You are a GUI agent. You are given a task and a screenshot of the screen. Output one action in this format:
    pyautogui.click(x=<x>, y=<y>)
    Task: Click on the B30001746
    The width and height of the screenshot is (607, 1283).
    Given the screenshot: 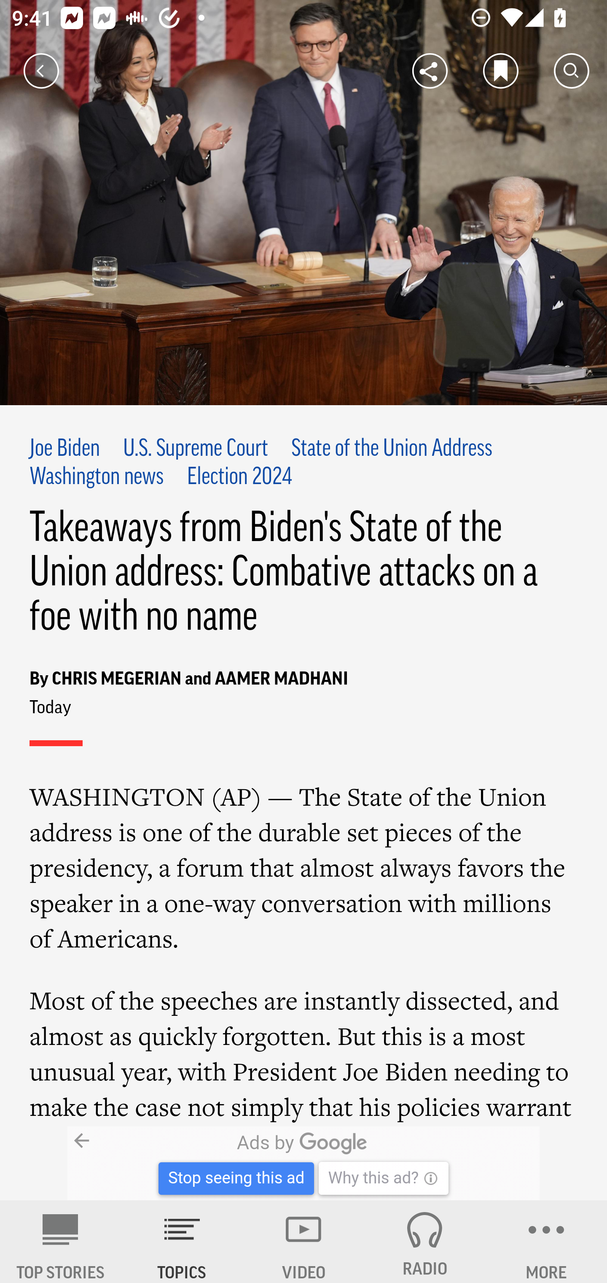 What is the action you would take?
    pyautogui.click(x=138, y=1164)
    